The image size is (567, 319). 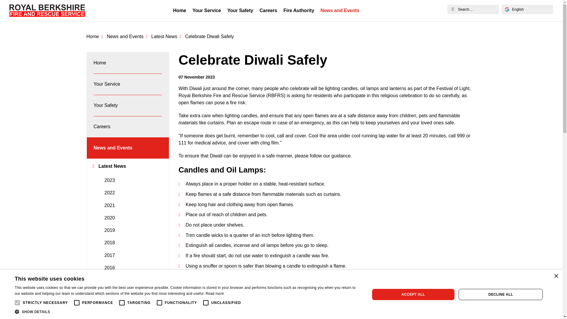 I want to click on Your Safety, so click(x=240, y=11).